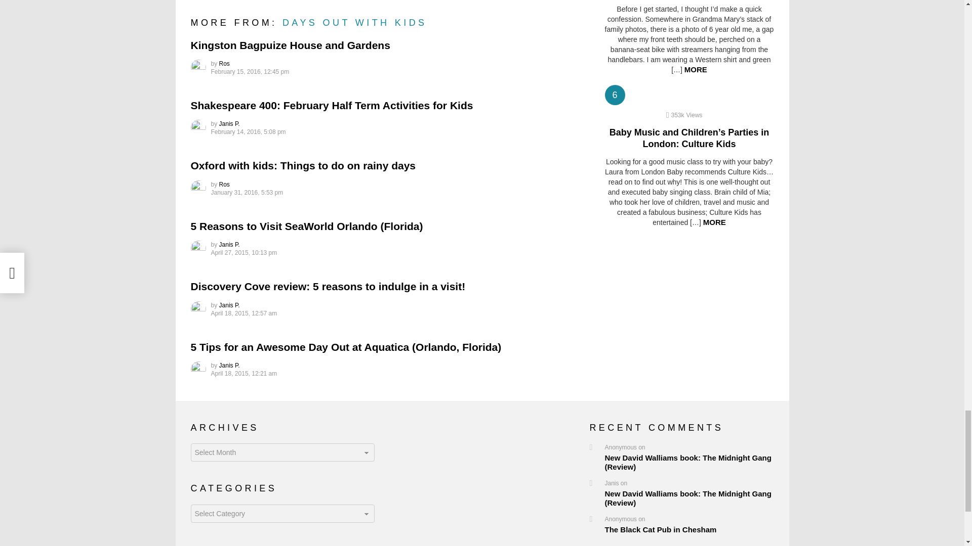 The width and height of the screenshot is (972, 546). Describe the element at coordinates (230, 366) in the screenshot. I see `Posts by Janis P.` at that location.